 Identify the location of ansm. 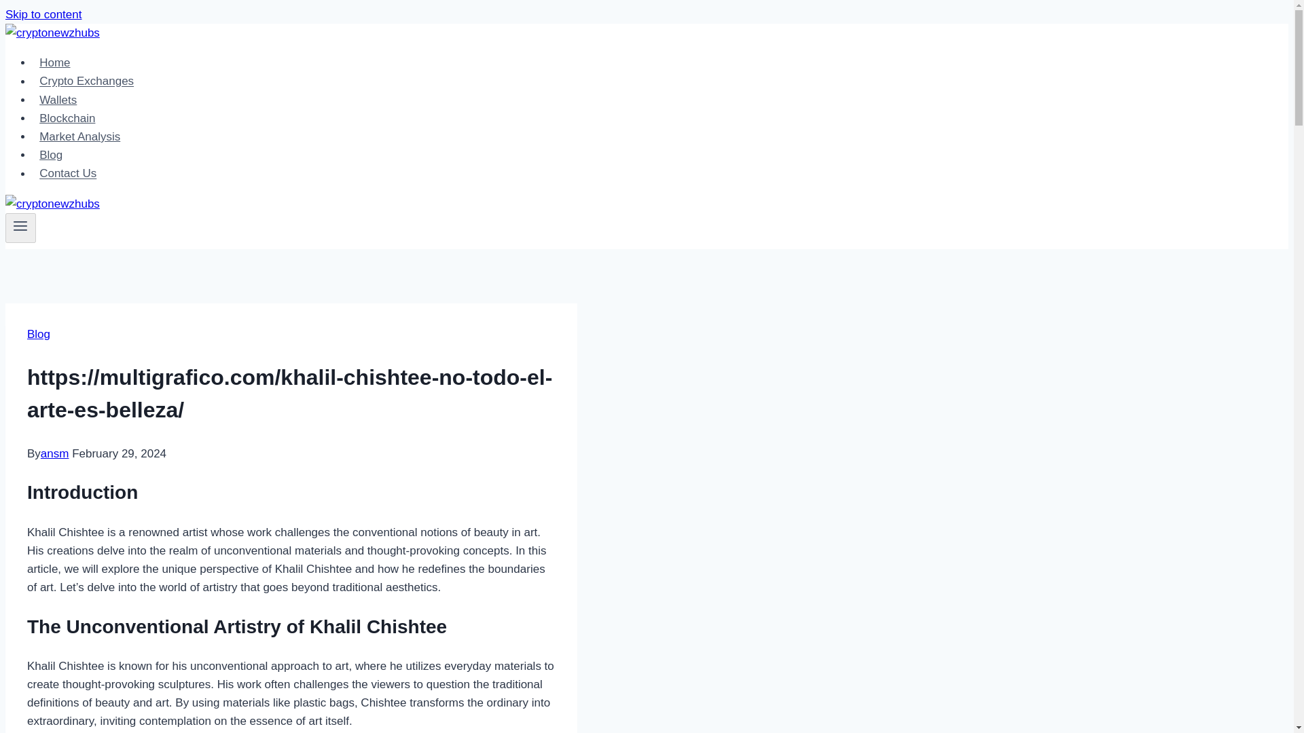
(54, 453).